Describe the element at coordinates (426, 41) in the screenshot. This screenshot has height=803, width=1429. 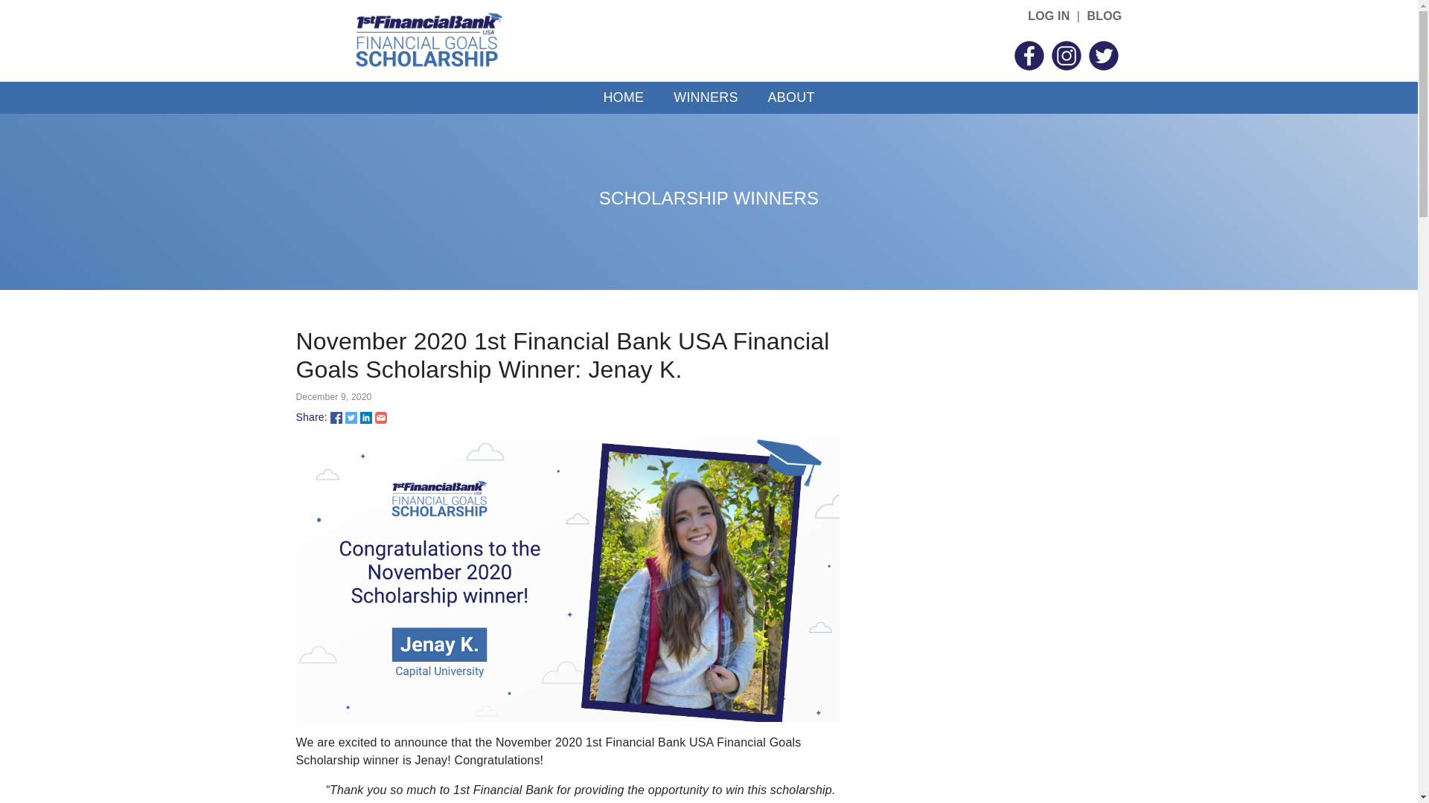
I see `Copy of scholarship logo` at that location.